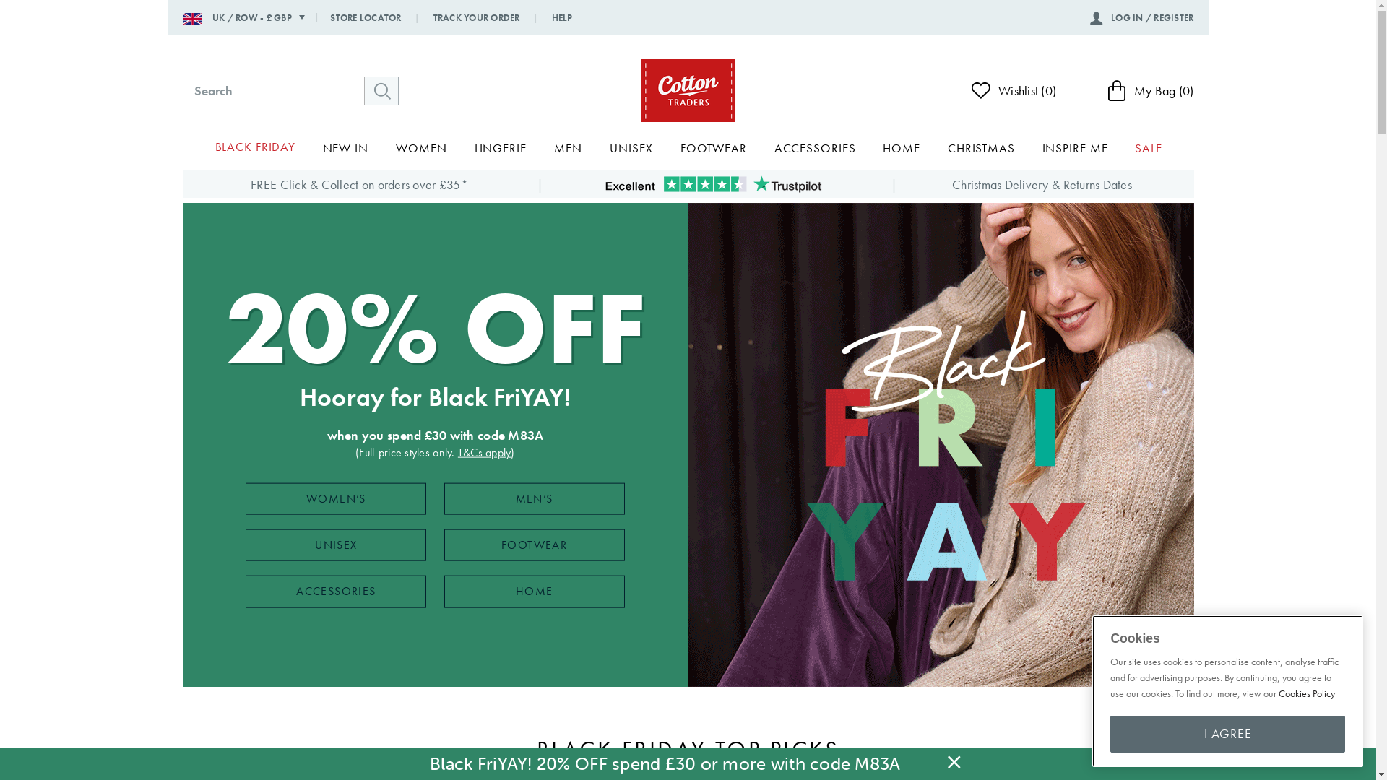 The width and height of the screenshot is (1387, 780). What do you see at coordinates (815, 149) in the screenshot?
I see `ACCESSORIES` at bounding box center [815, 149].